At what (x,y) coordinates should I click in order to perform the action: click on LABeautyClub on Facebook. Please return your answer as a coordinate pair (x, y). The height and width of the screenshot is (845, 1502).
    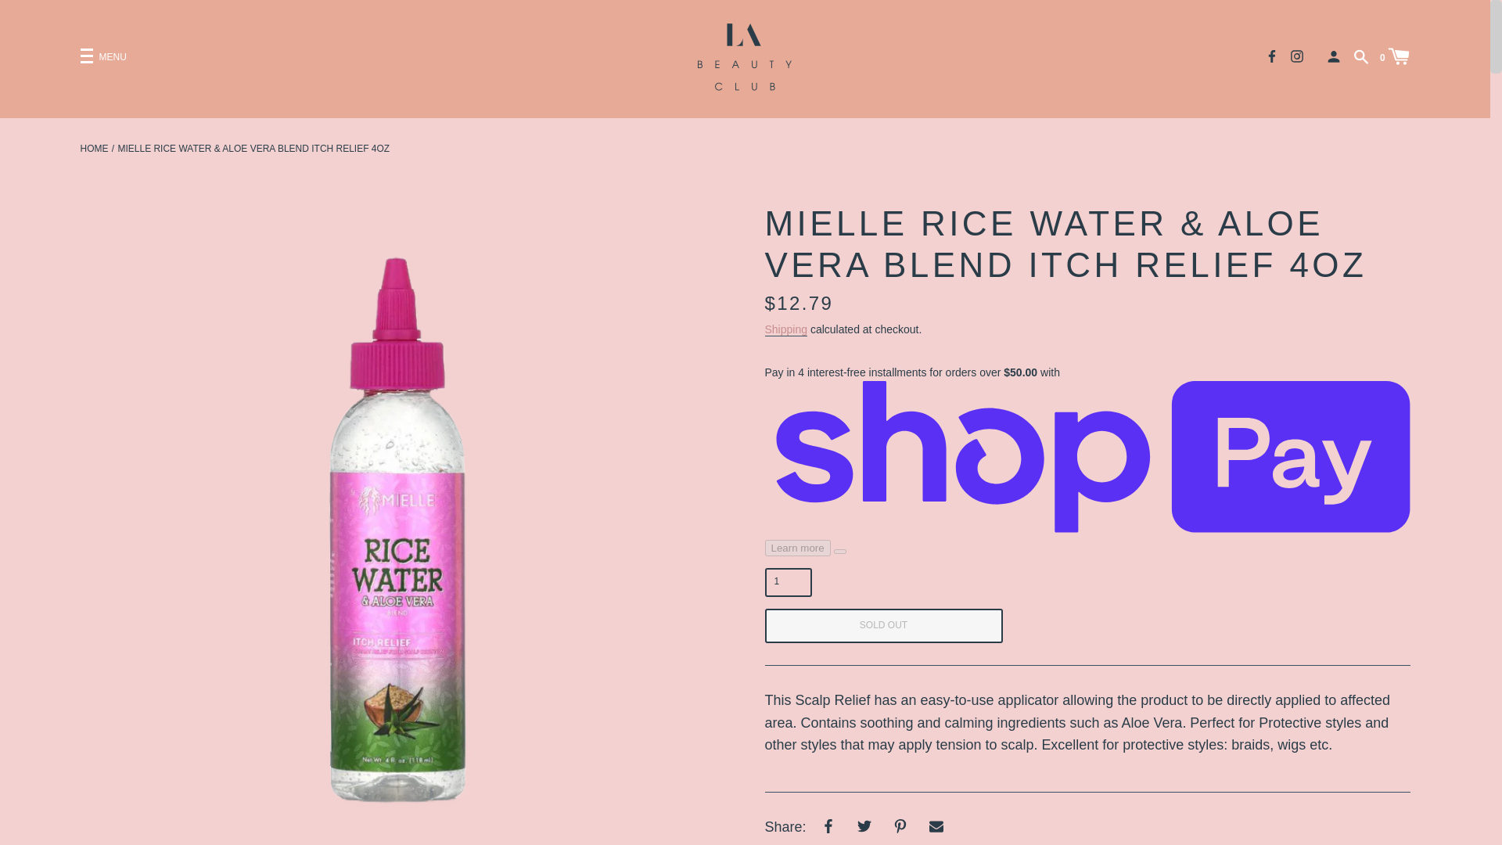
    Looking at the image, I should click on (1272, 55).